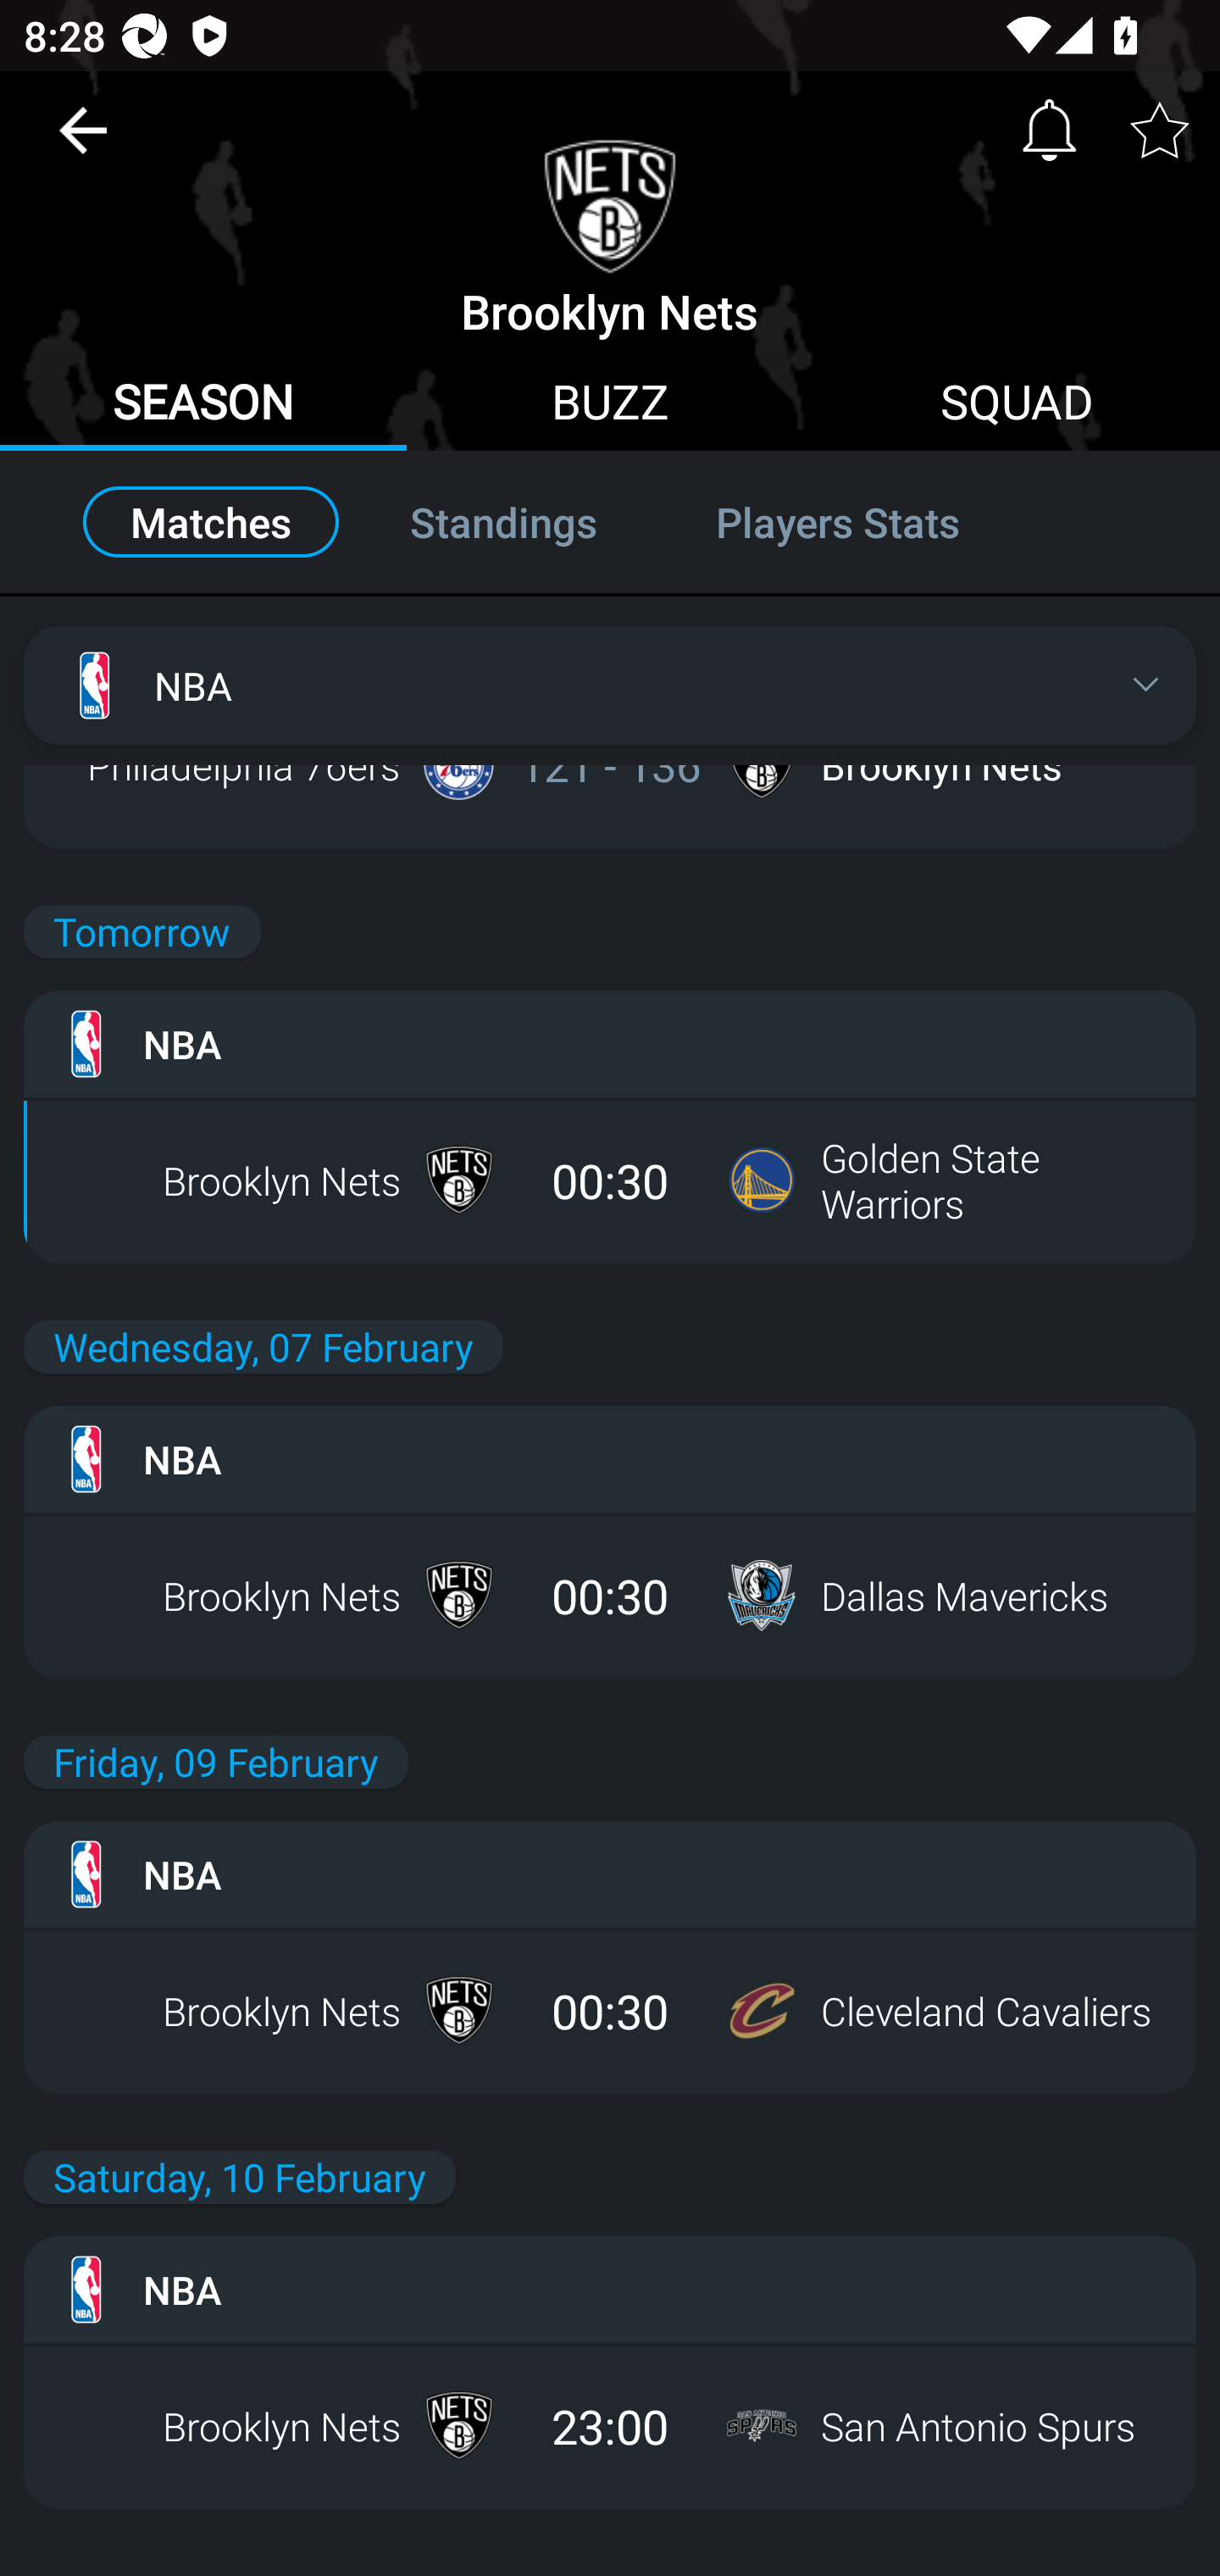  What do you see at coordinates (610, 685) in the screenshot?
I see `NBA` at bounding box center [610, 685].